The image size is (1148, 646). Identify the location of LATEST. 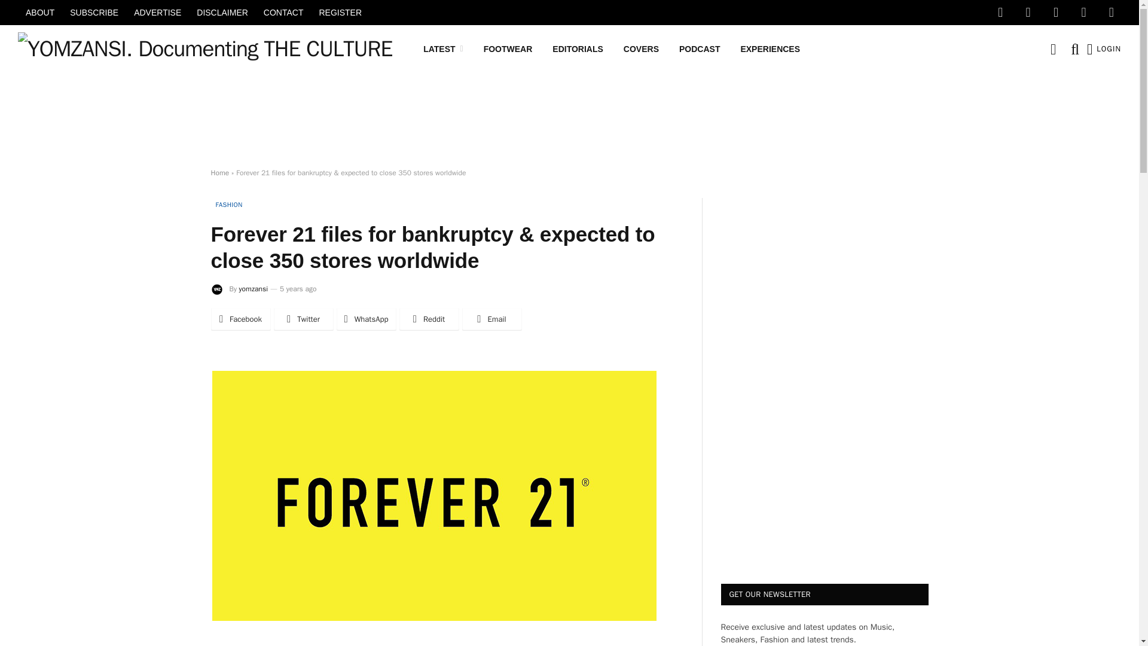
(443, 49).